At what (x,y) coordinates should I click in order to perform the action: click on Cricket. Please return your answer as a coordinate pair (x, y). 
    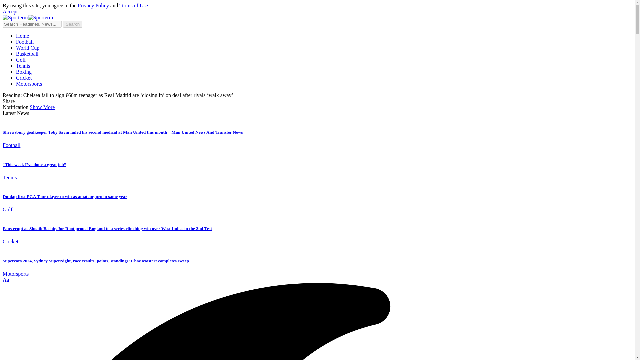
    Looking at the image, I should click on (24, 77).